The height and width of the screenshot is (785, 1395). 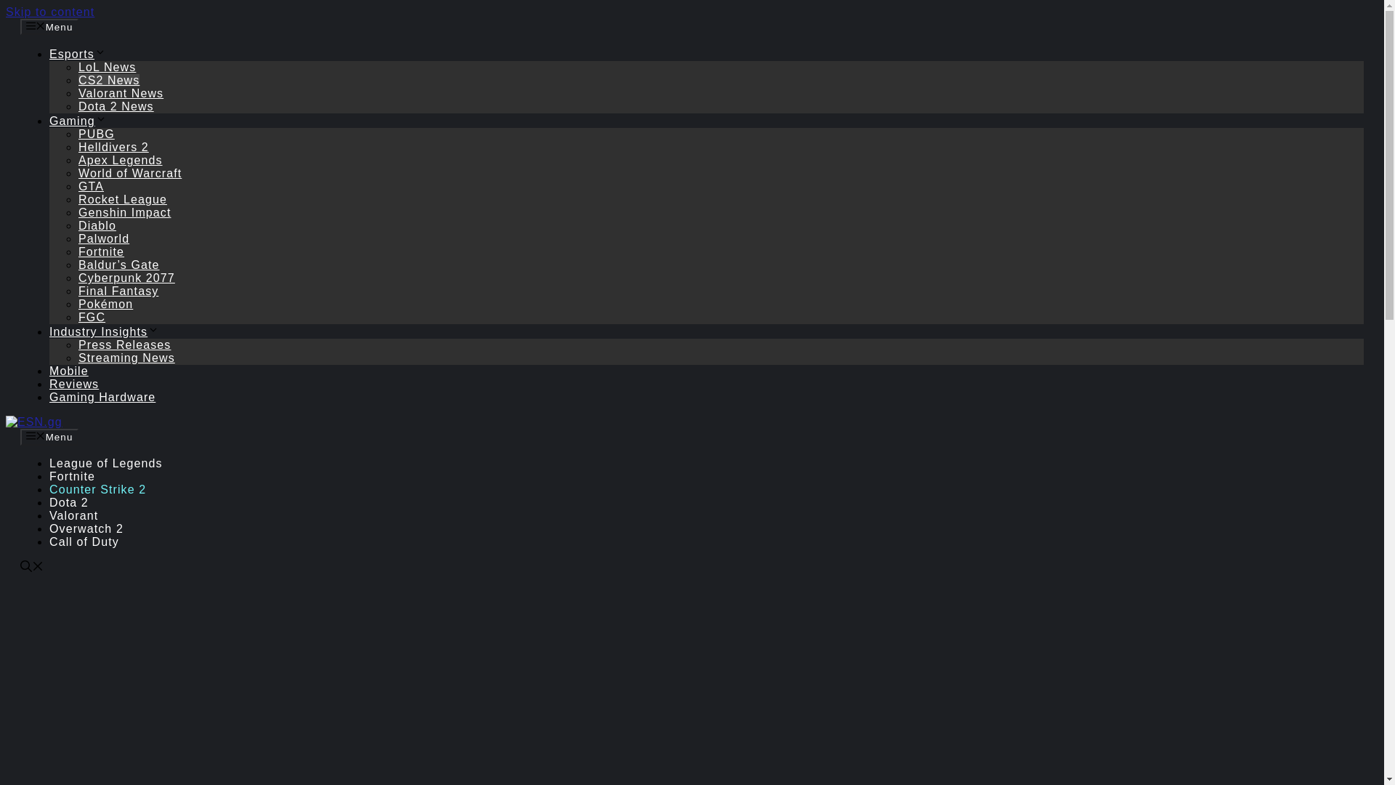 I want to click on Dota 2 News, so click(x=116, y=106).